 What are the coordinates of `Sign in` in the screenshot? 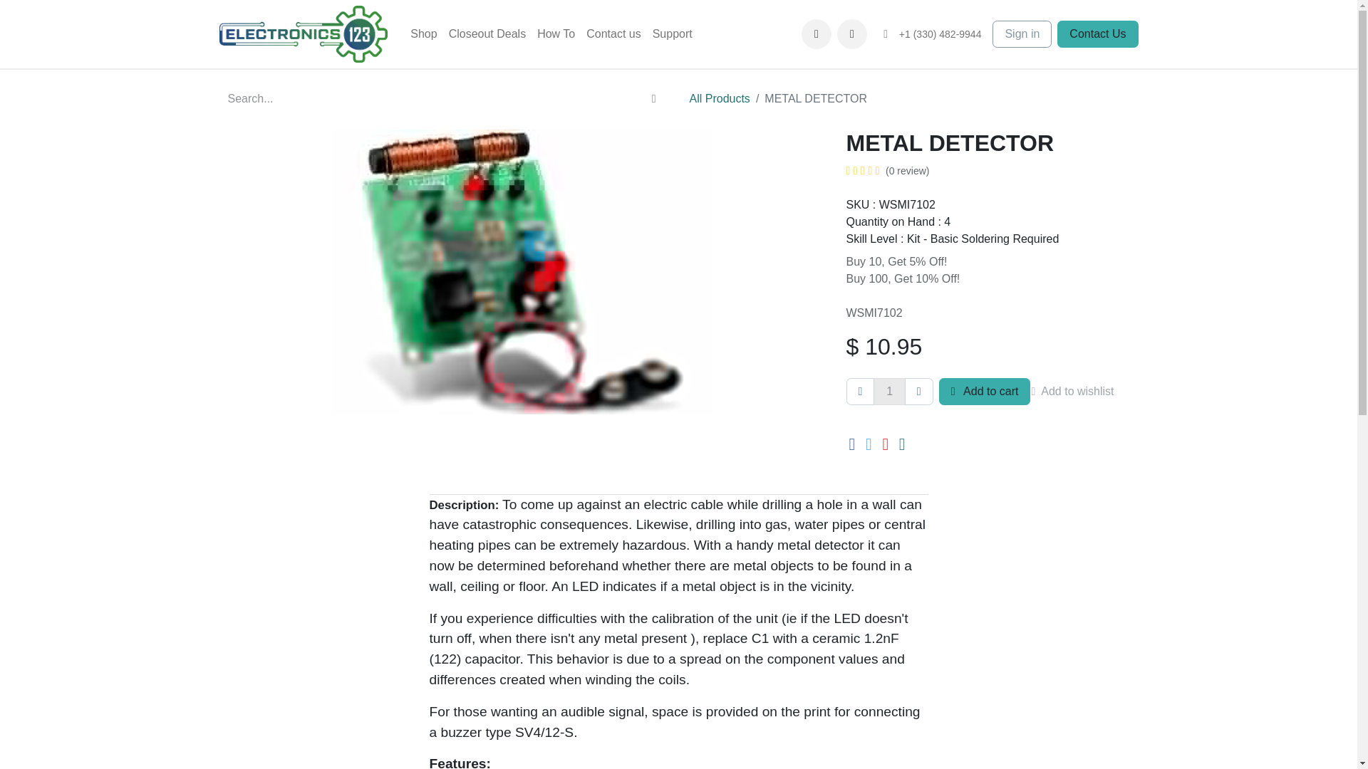 It's located at (1022, 34).